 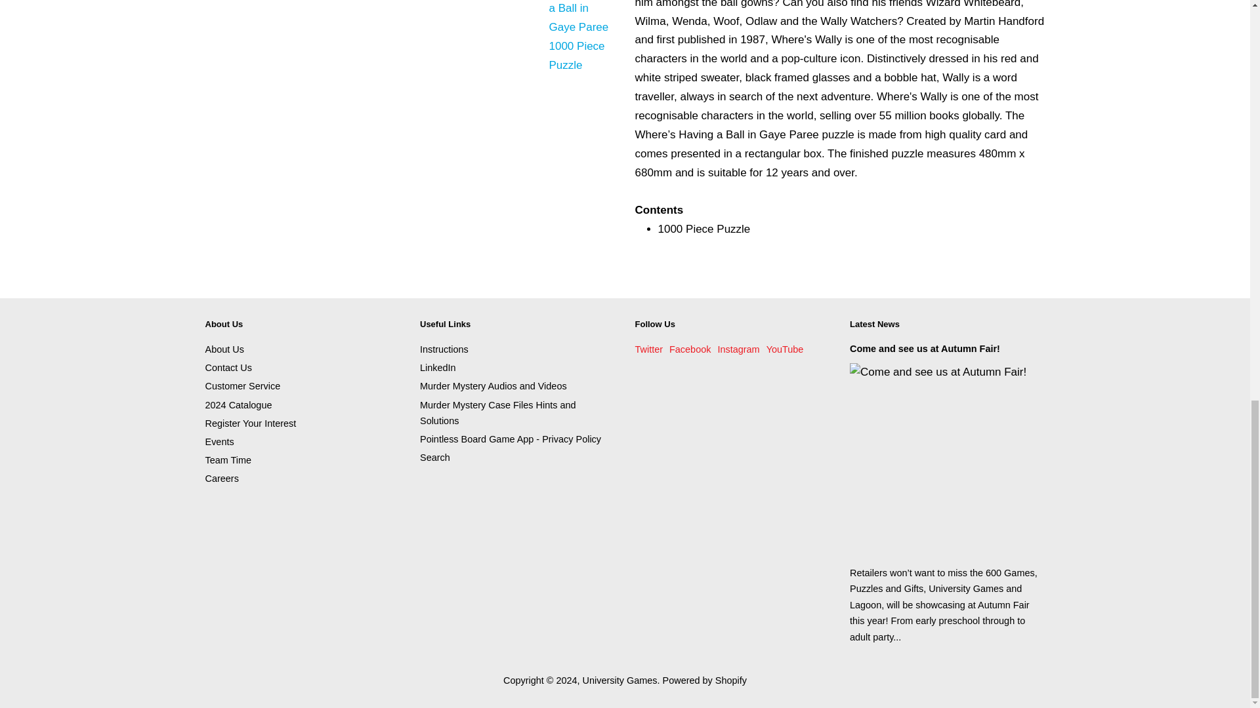 I want to click on University Games on Facebook, so click(x=689, y=349).